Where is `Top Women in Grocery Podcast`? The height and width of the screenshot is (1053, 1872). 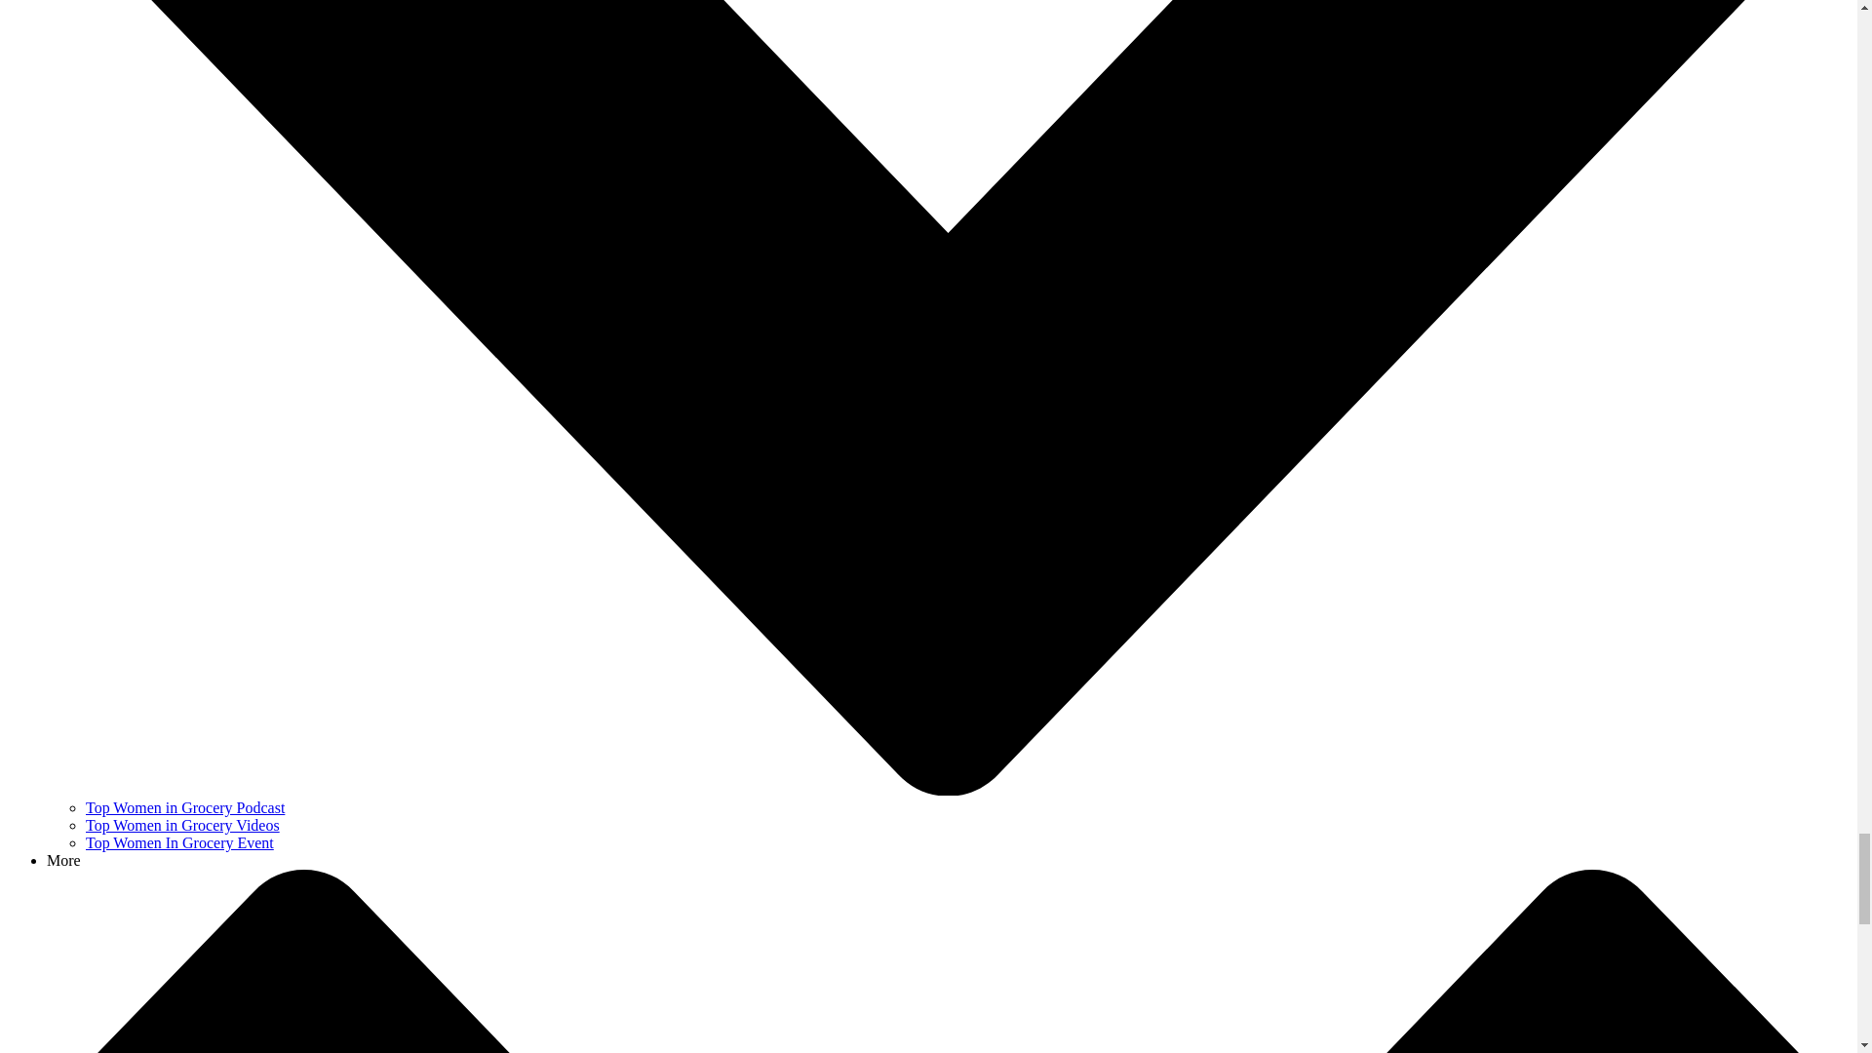
Top Women in Grocery Podcast is located at coordinates (185, 807).